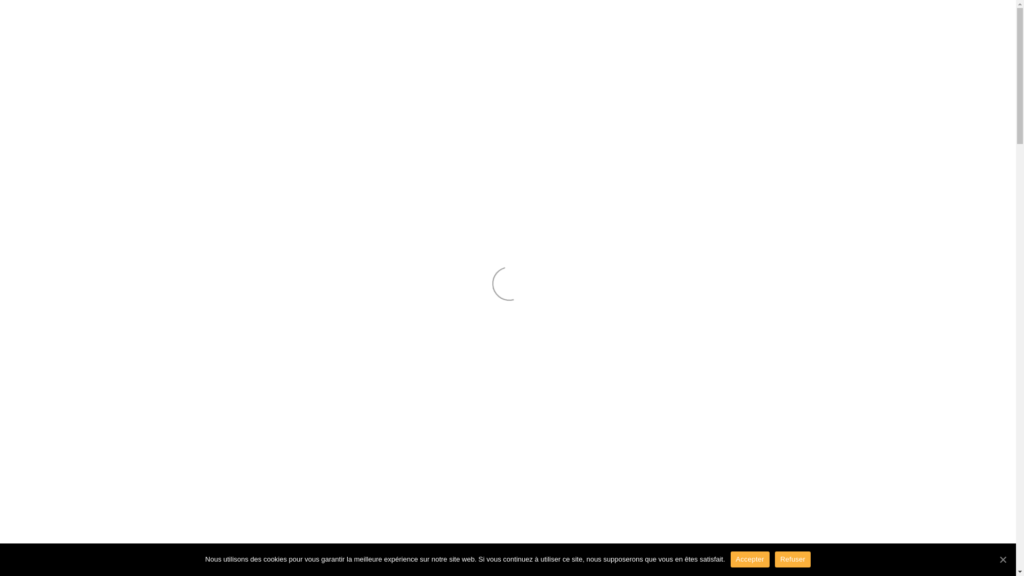 This screenshot has height=576, width=1024. What do you see at coordinates (956, 21) in the screenshot?
I see `Facebook` at bounding box center [956, 21].